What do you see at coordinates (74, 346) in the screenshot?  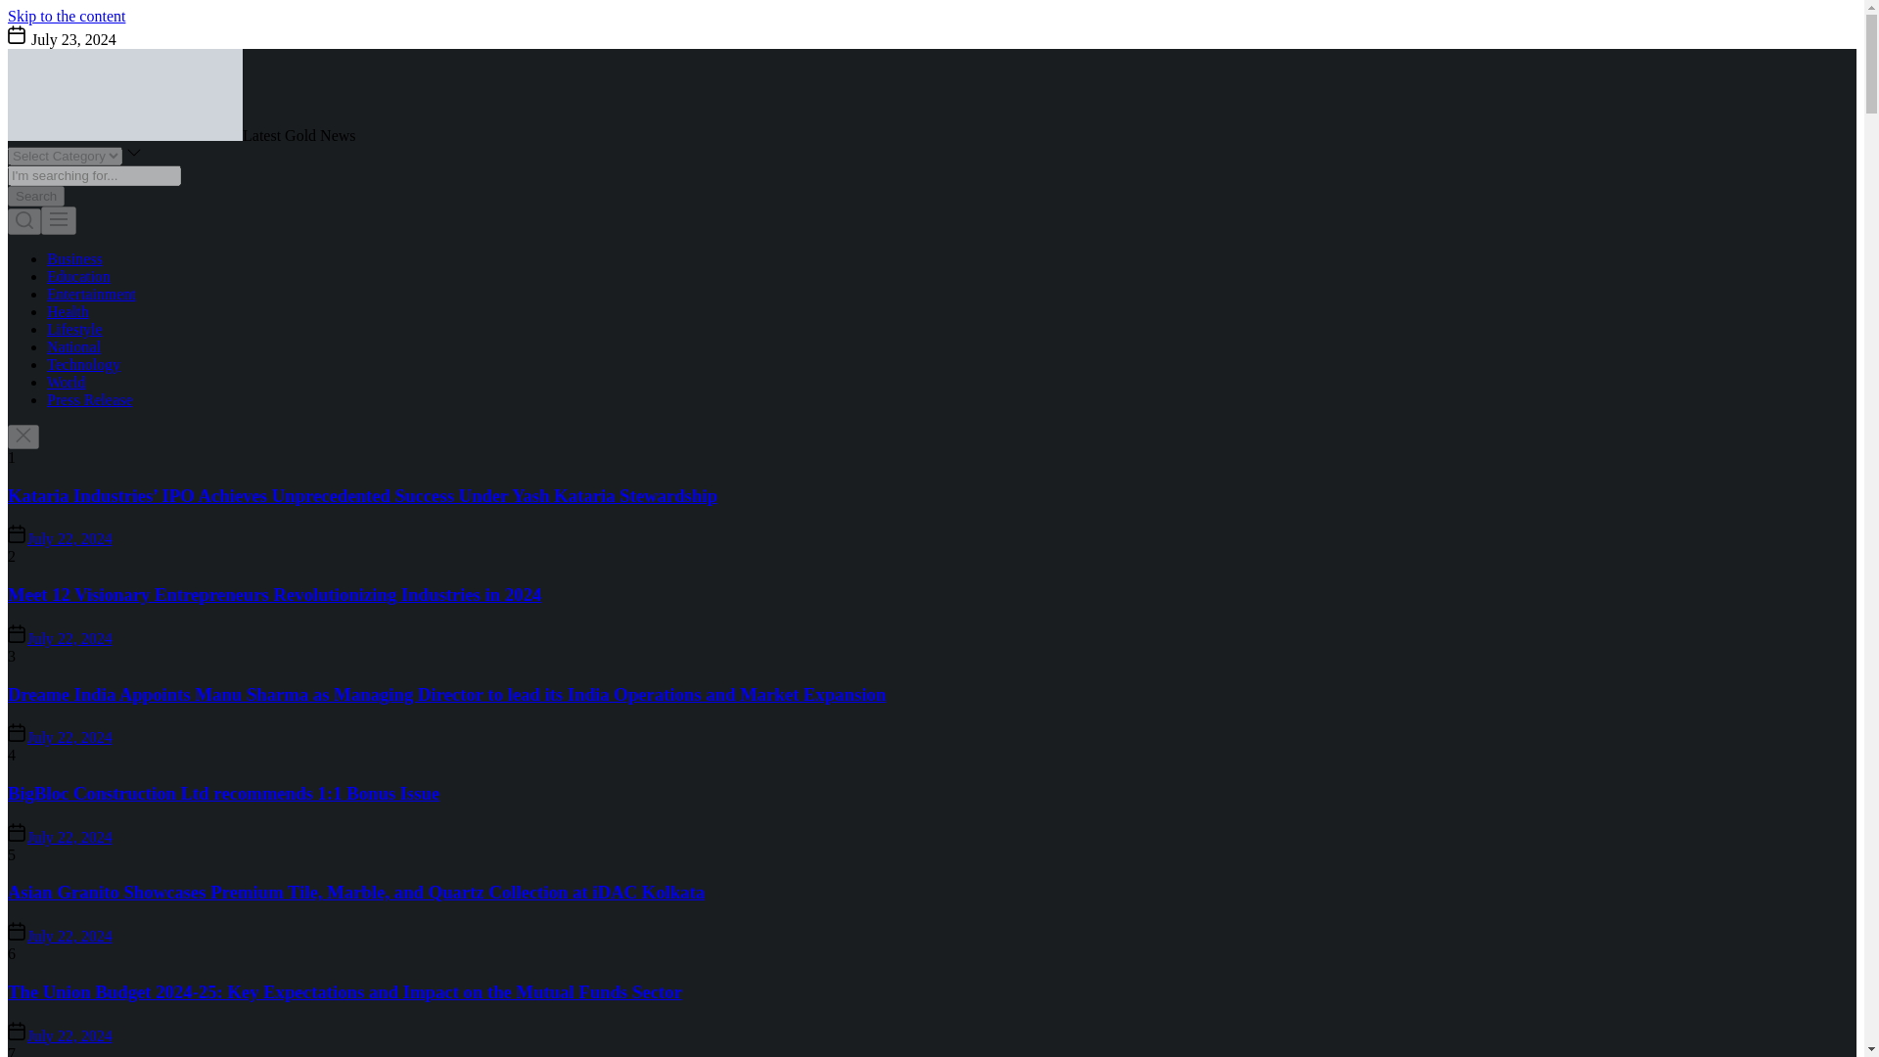 I see `National` at bounding box center [74, 346].